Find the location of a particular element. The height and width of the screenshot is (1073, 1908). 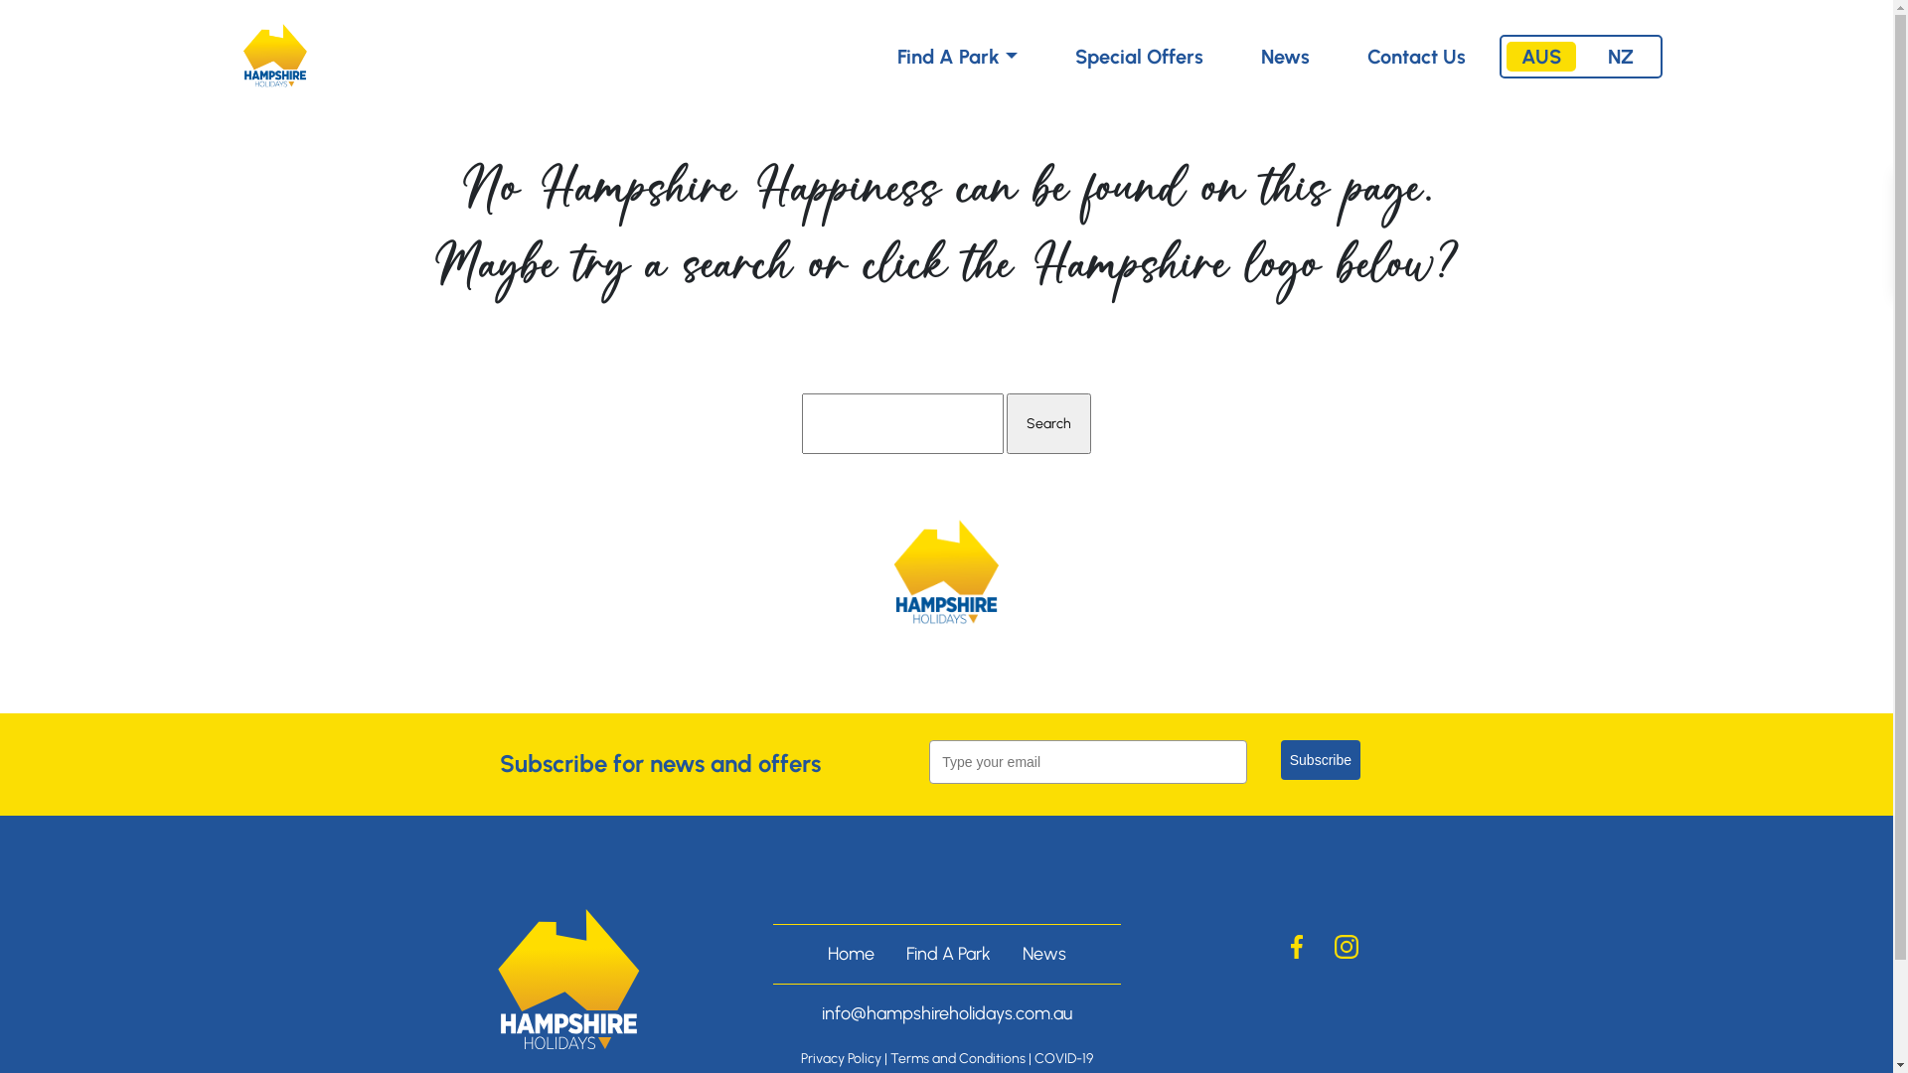

Find A Park is located at coordinates (957, 57).